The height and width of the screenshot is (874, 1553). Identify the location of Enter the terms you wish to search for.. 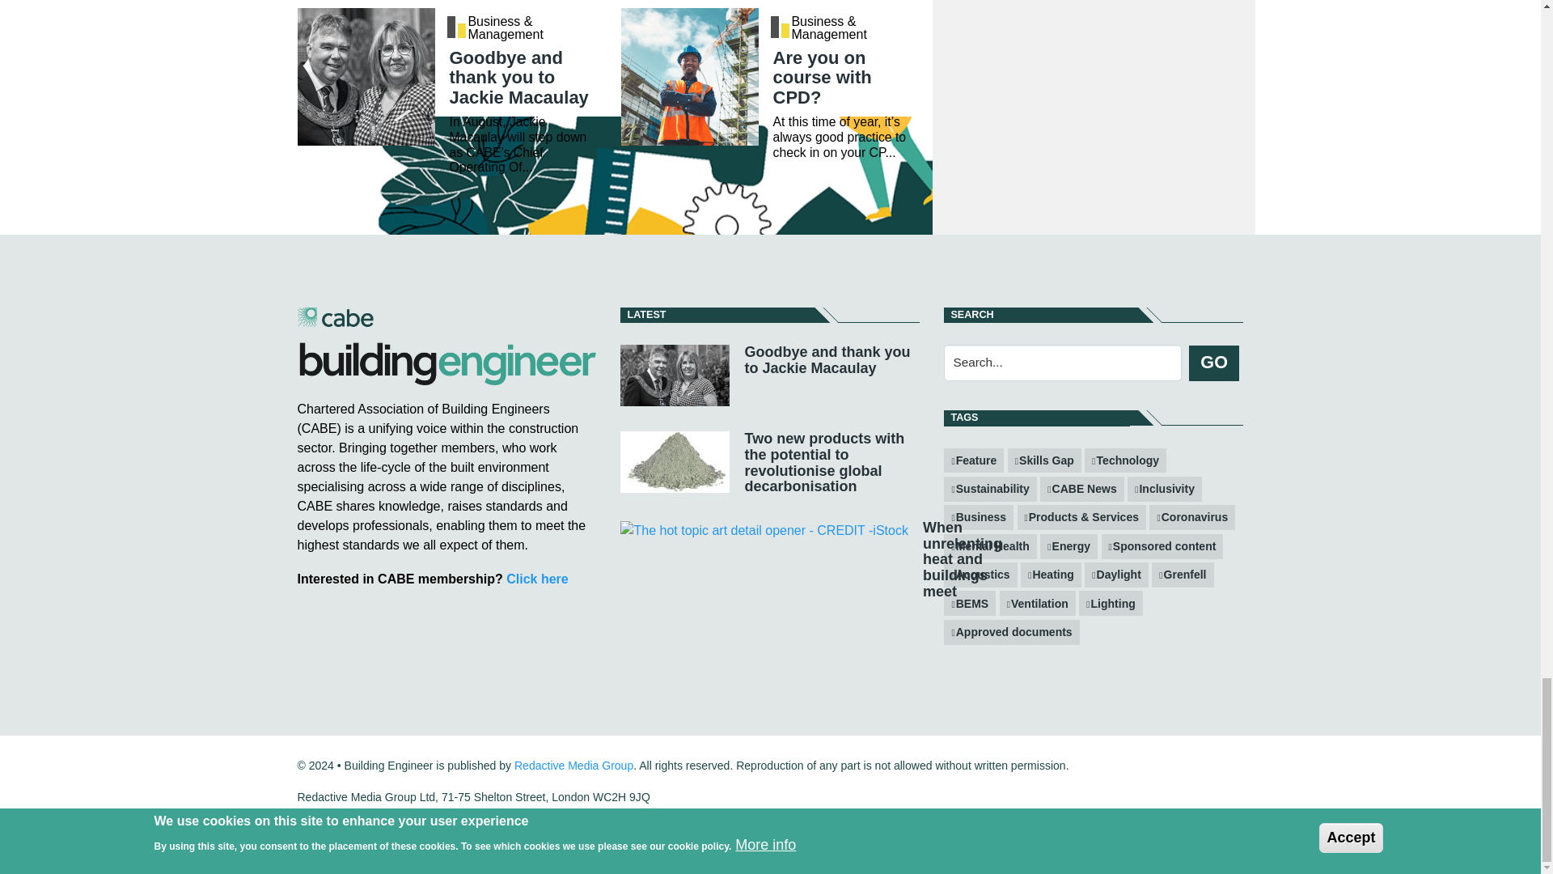
(1062, 363).